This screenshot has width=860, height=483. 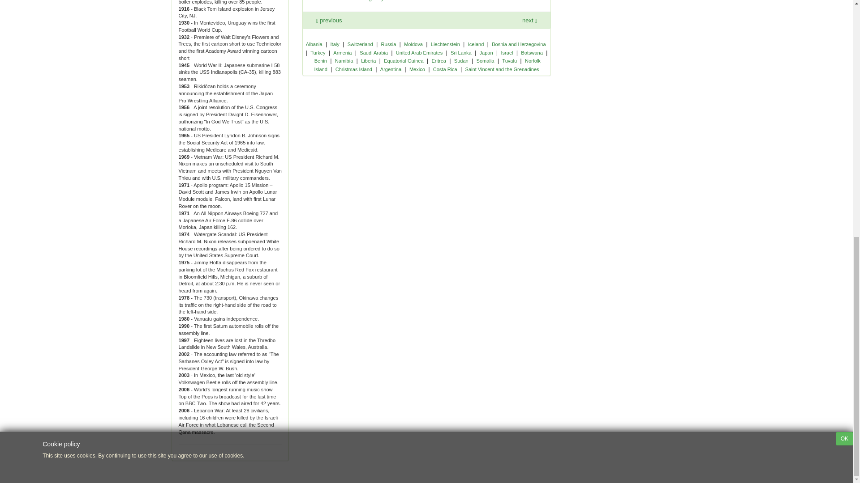 I want to click on Bosnia and Herzegovina, so click(x=519, y=44).